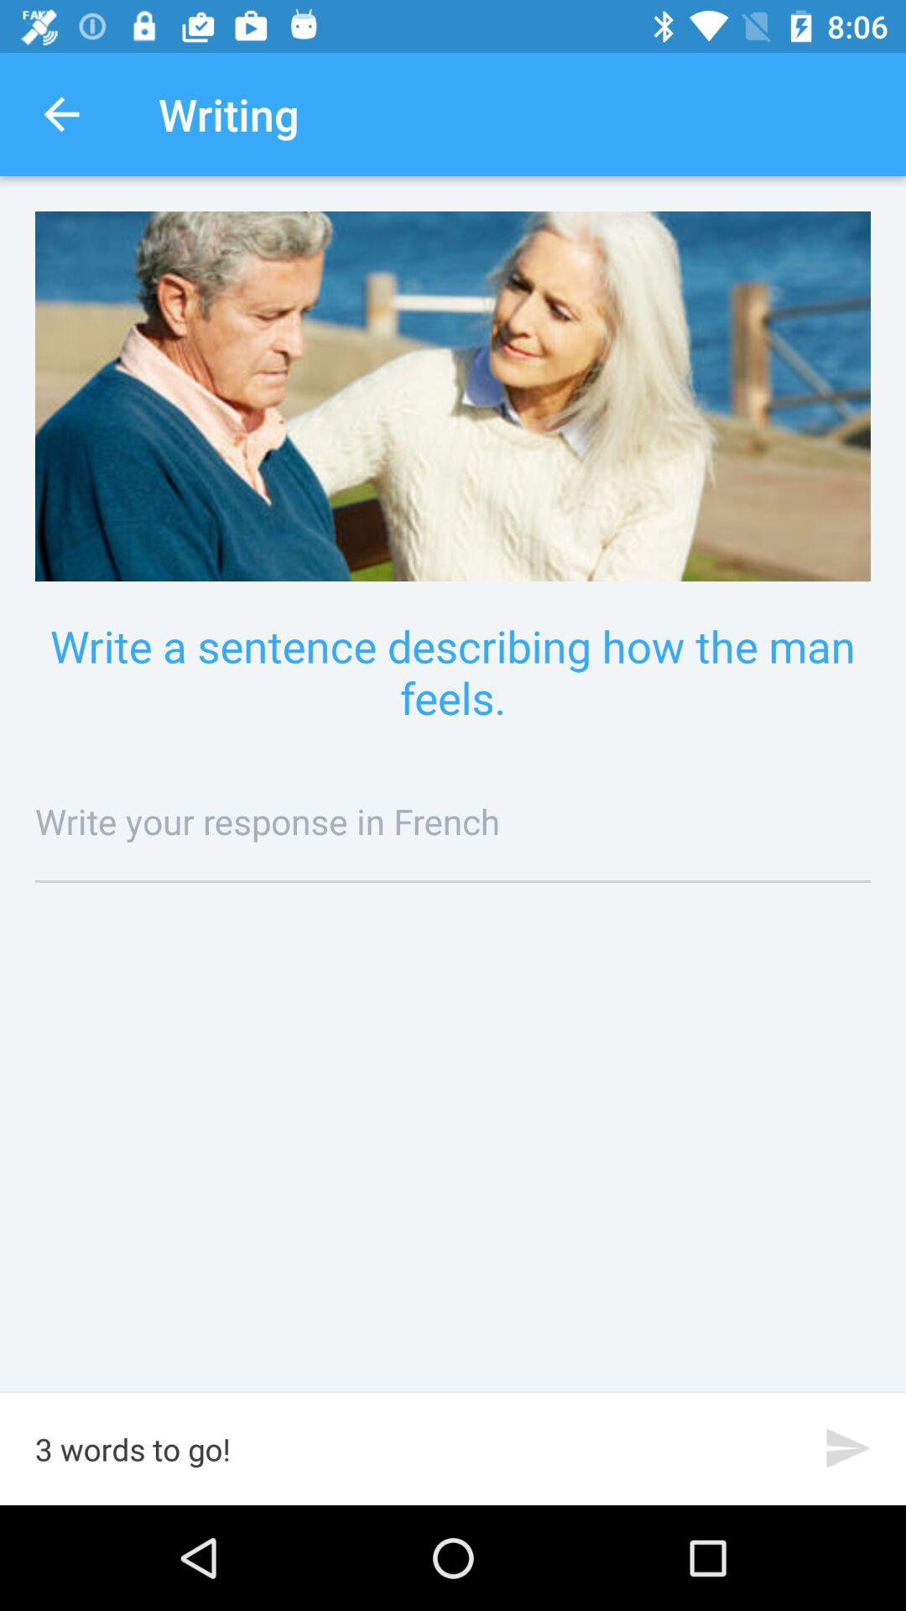  I want to click on choose the icon to the right of the 3 words to icon, so click(849, 1448).